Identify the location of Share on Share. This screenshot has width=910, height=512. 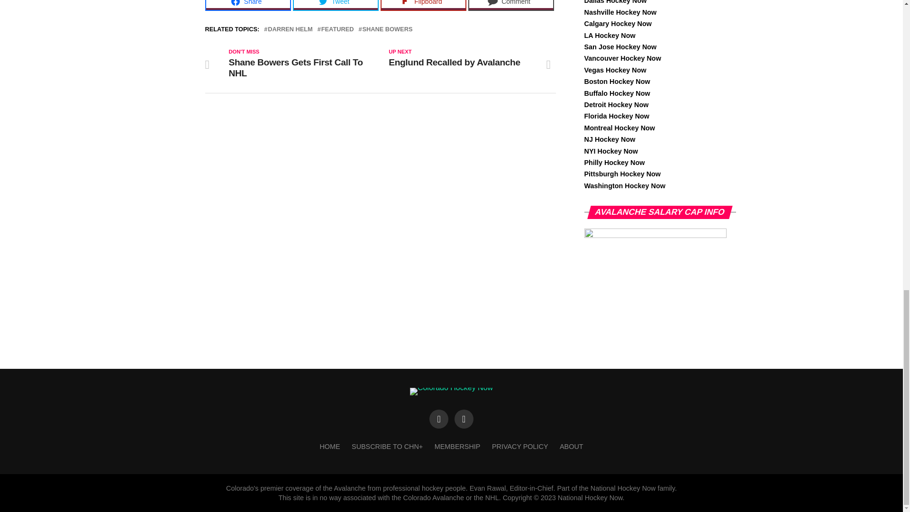
(247, 5).